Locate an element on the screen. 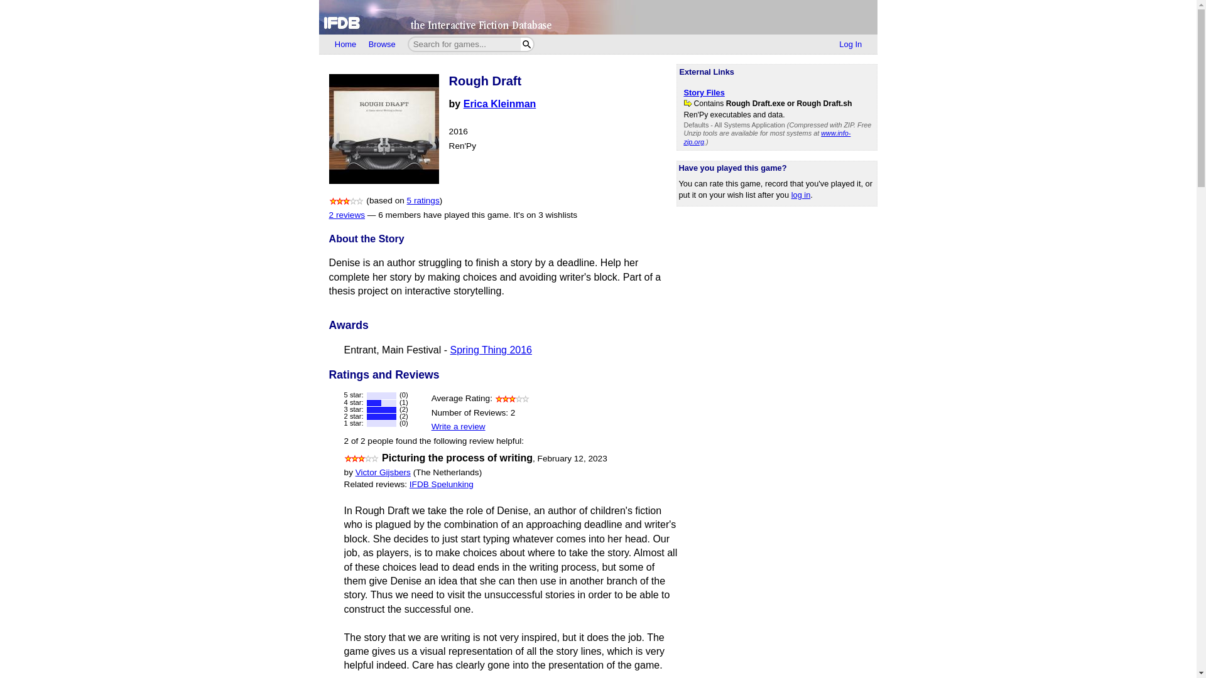 The image size is (1206, 678). log in is located at coordinates (800, 195).